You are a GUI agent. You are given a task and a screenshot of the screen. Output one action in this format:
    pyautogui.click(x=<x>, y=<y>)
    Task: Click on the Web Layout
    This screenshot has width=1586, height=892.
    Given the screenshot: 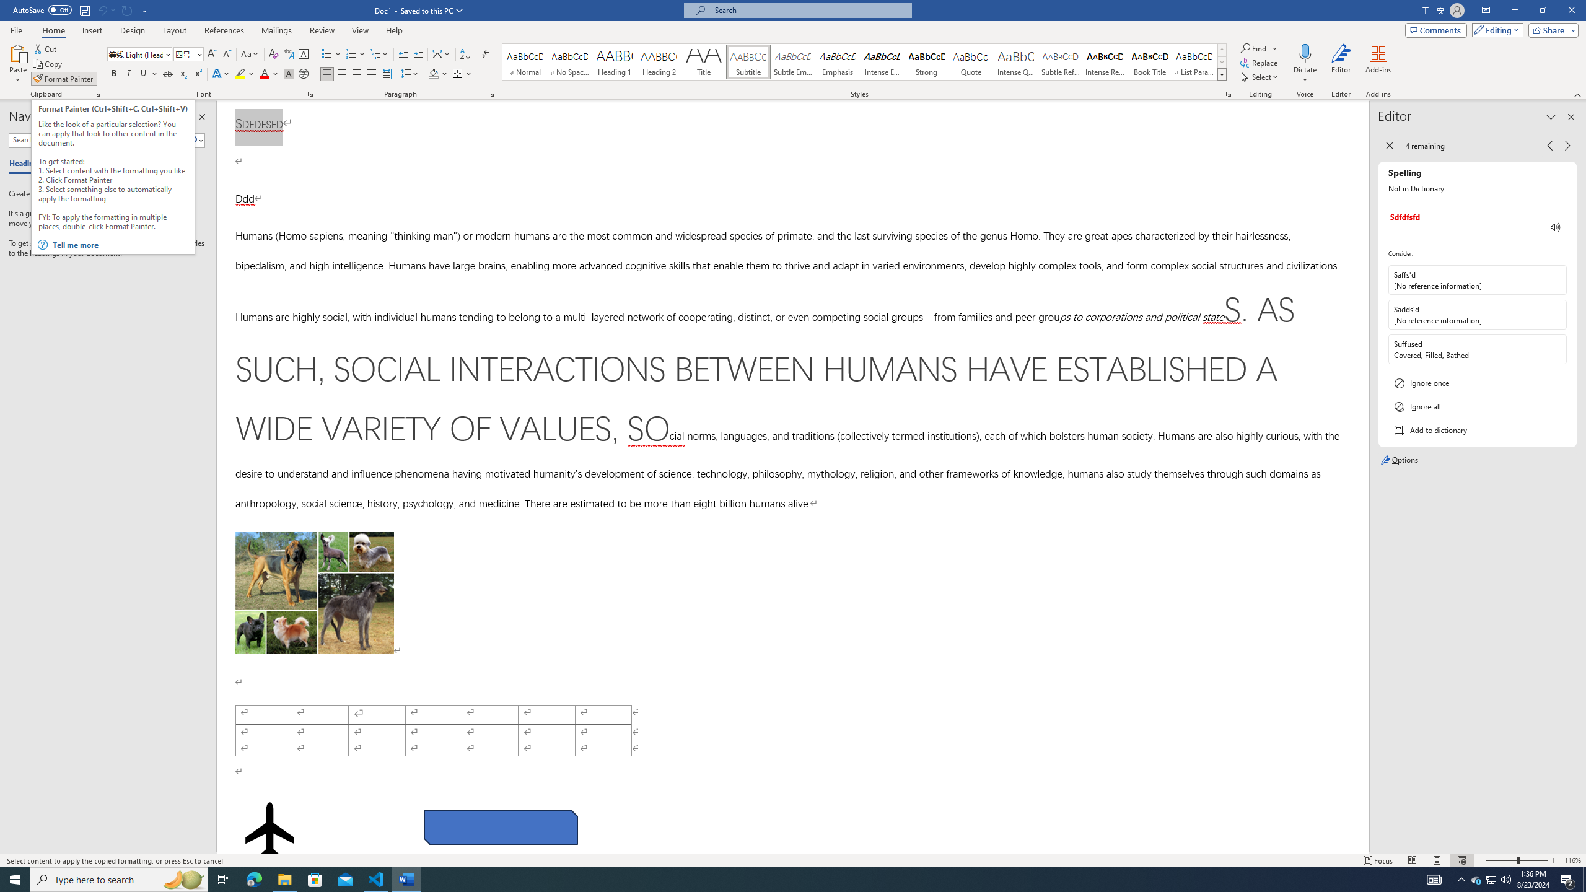 What is the action you would take?
    pyautogui.click(x=1462, y=860)
    